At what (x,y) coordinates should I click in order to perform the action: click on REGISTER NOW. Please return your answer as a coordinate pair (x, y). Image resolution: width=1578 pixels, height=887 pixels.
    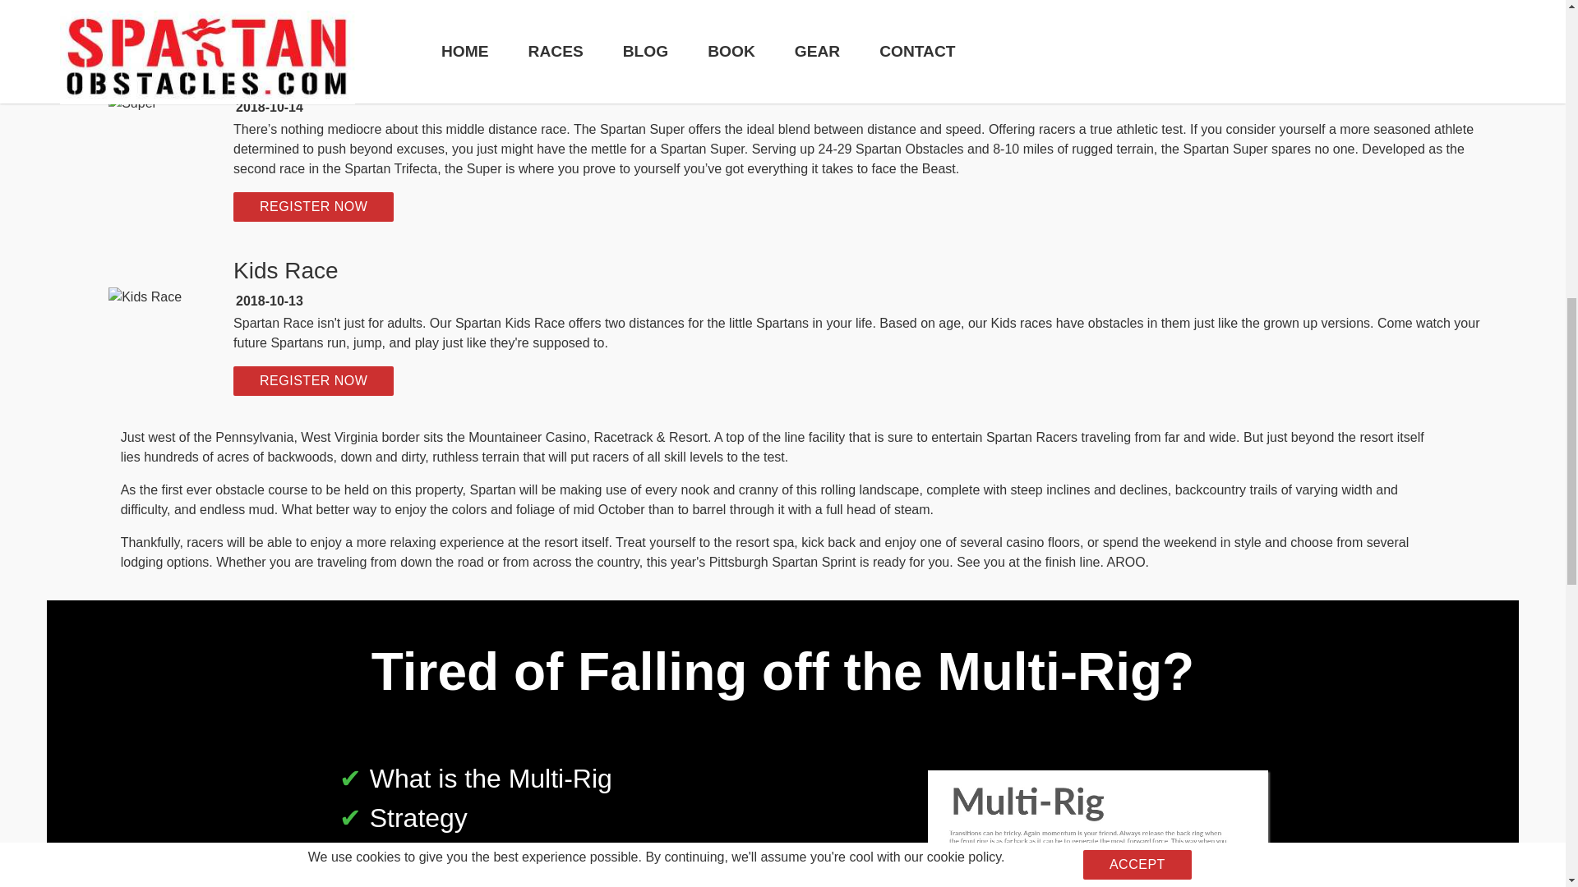
    Looking at the image, I should click on (313, 13).